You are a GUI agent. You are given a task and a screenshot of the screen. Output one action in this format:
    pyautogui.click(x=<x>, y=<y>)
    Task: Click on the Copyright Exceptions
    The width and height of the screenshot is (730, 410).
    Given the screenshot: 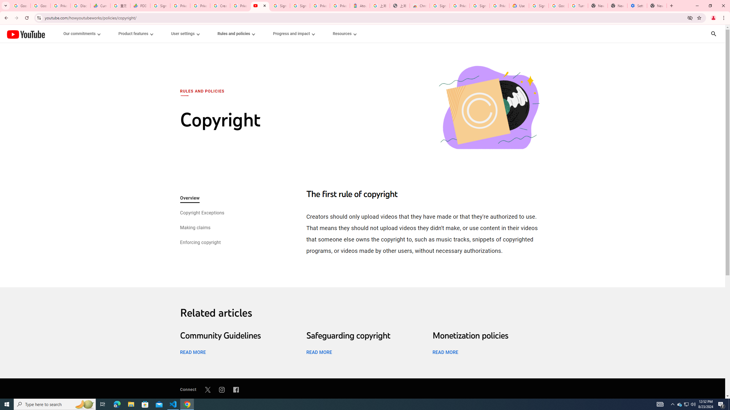 What is the action you would take?
    pyautogui.click(x=202, y=213)
    